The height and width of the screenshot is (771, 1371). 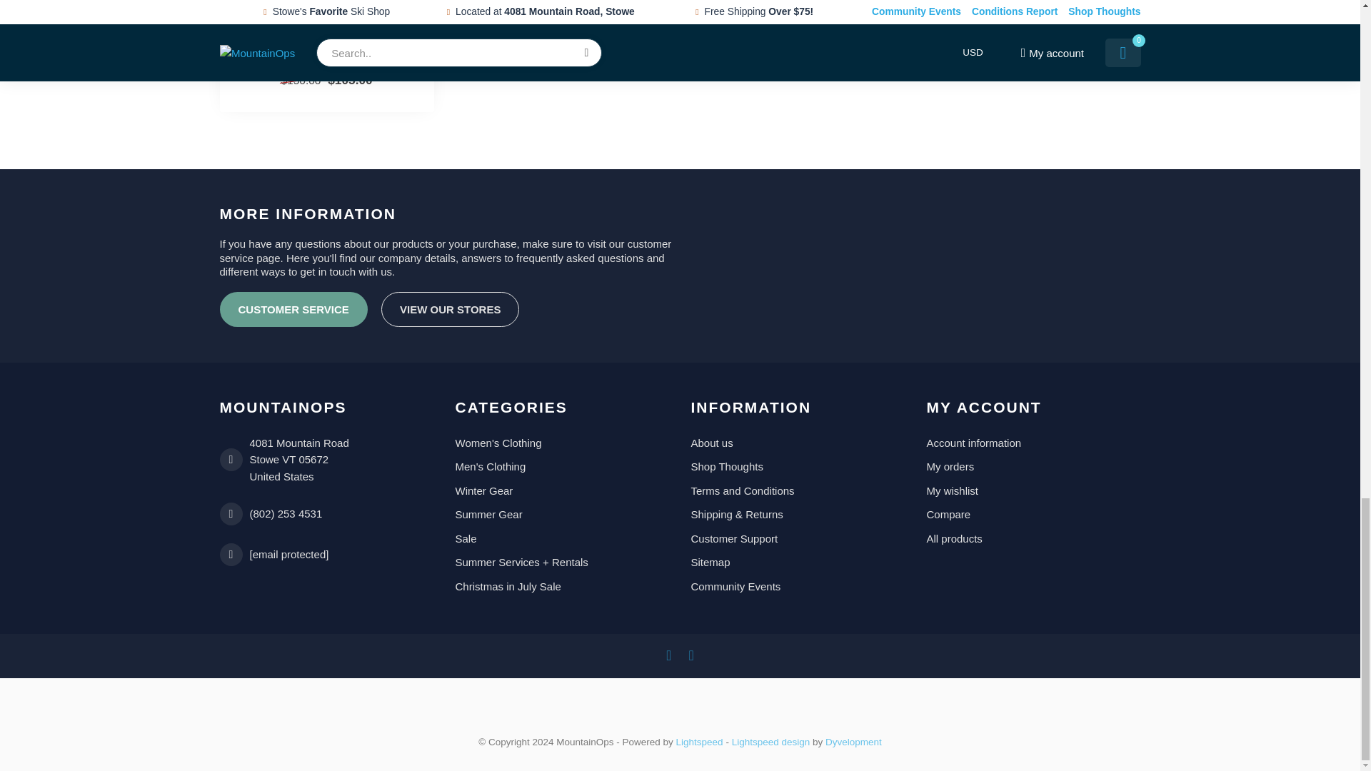 I want to click on My wishlist, so click(x=1033, y=491).